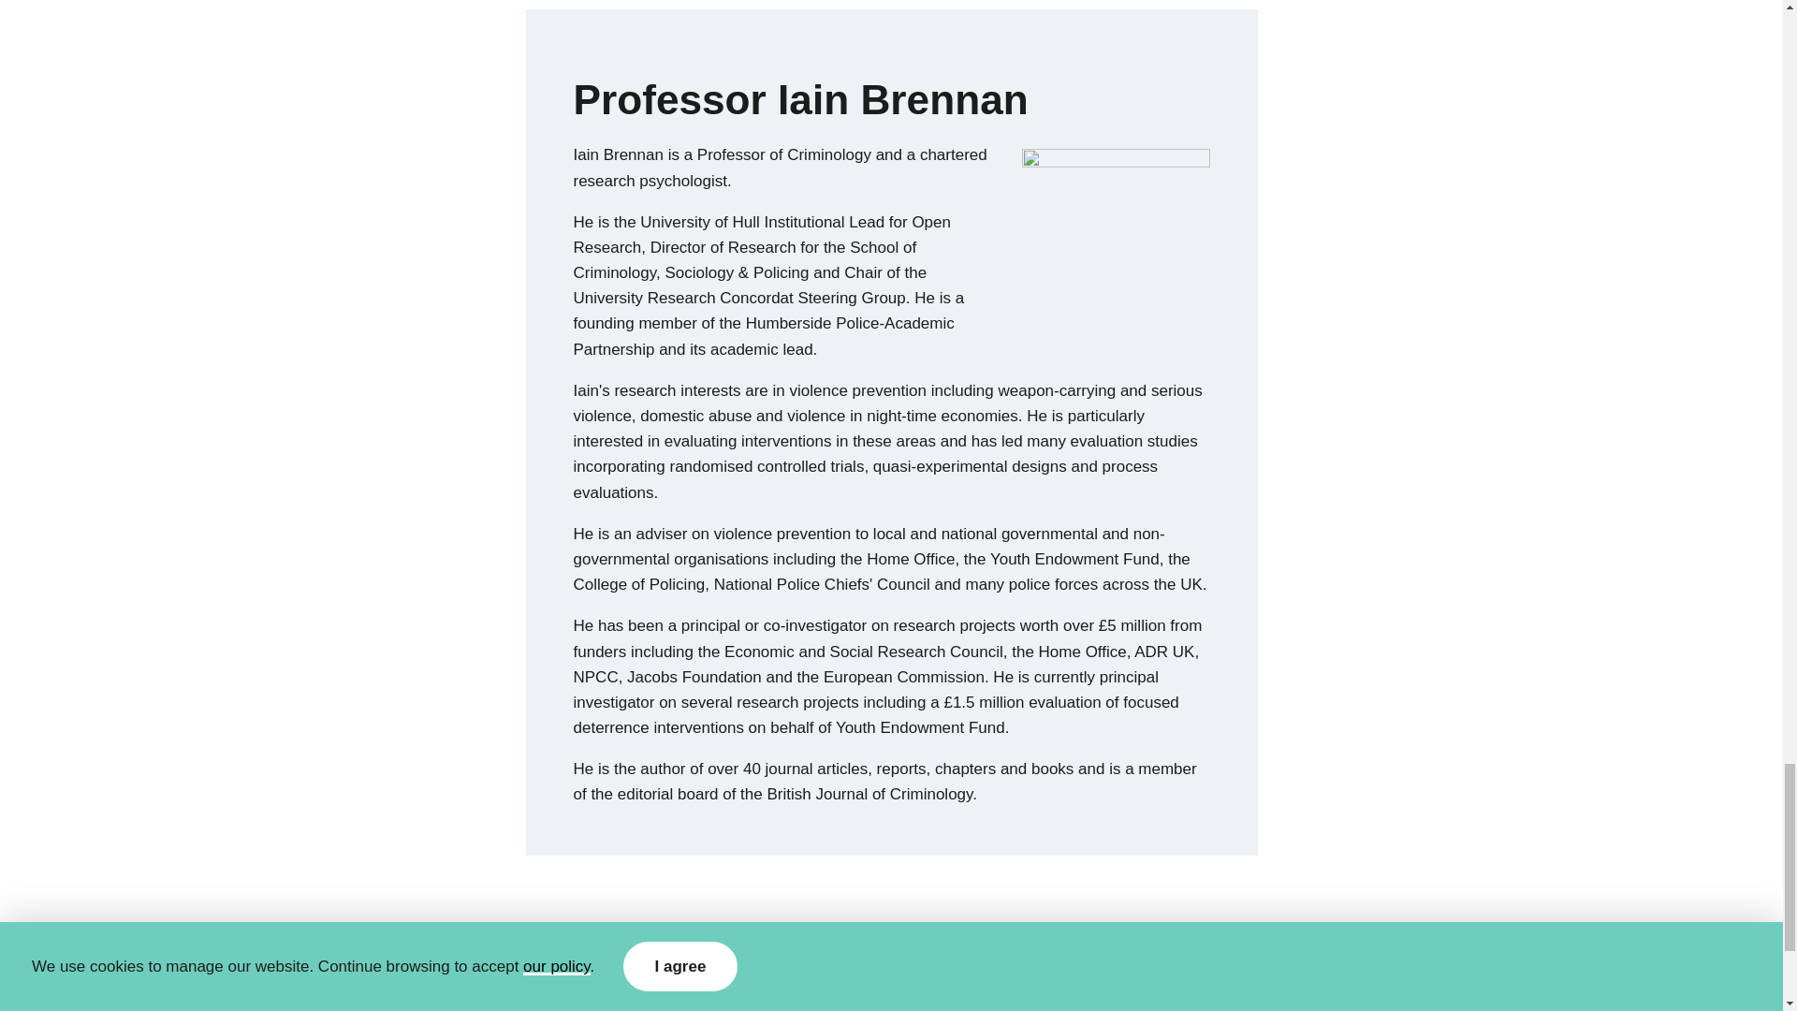  What do you see at coordinates (913, 990) in the screenshot?
I see `Search` at bounding box center [913, 990].